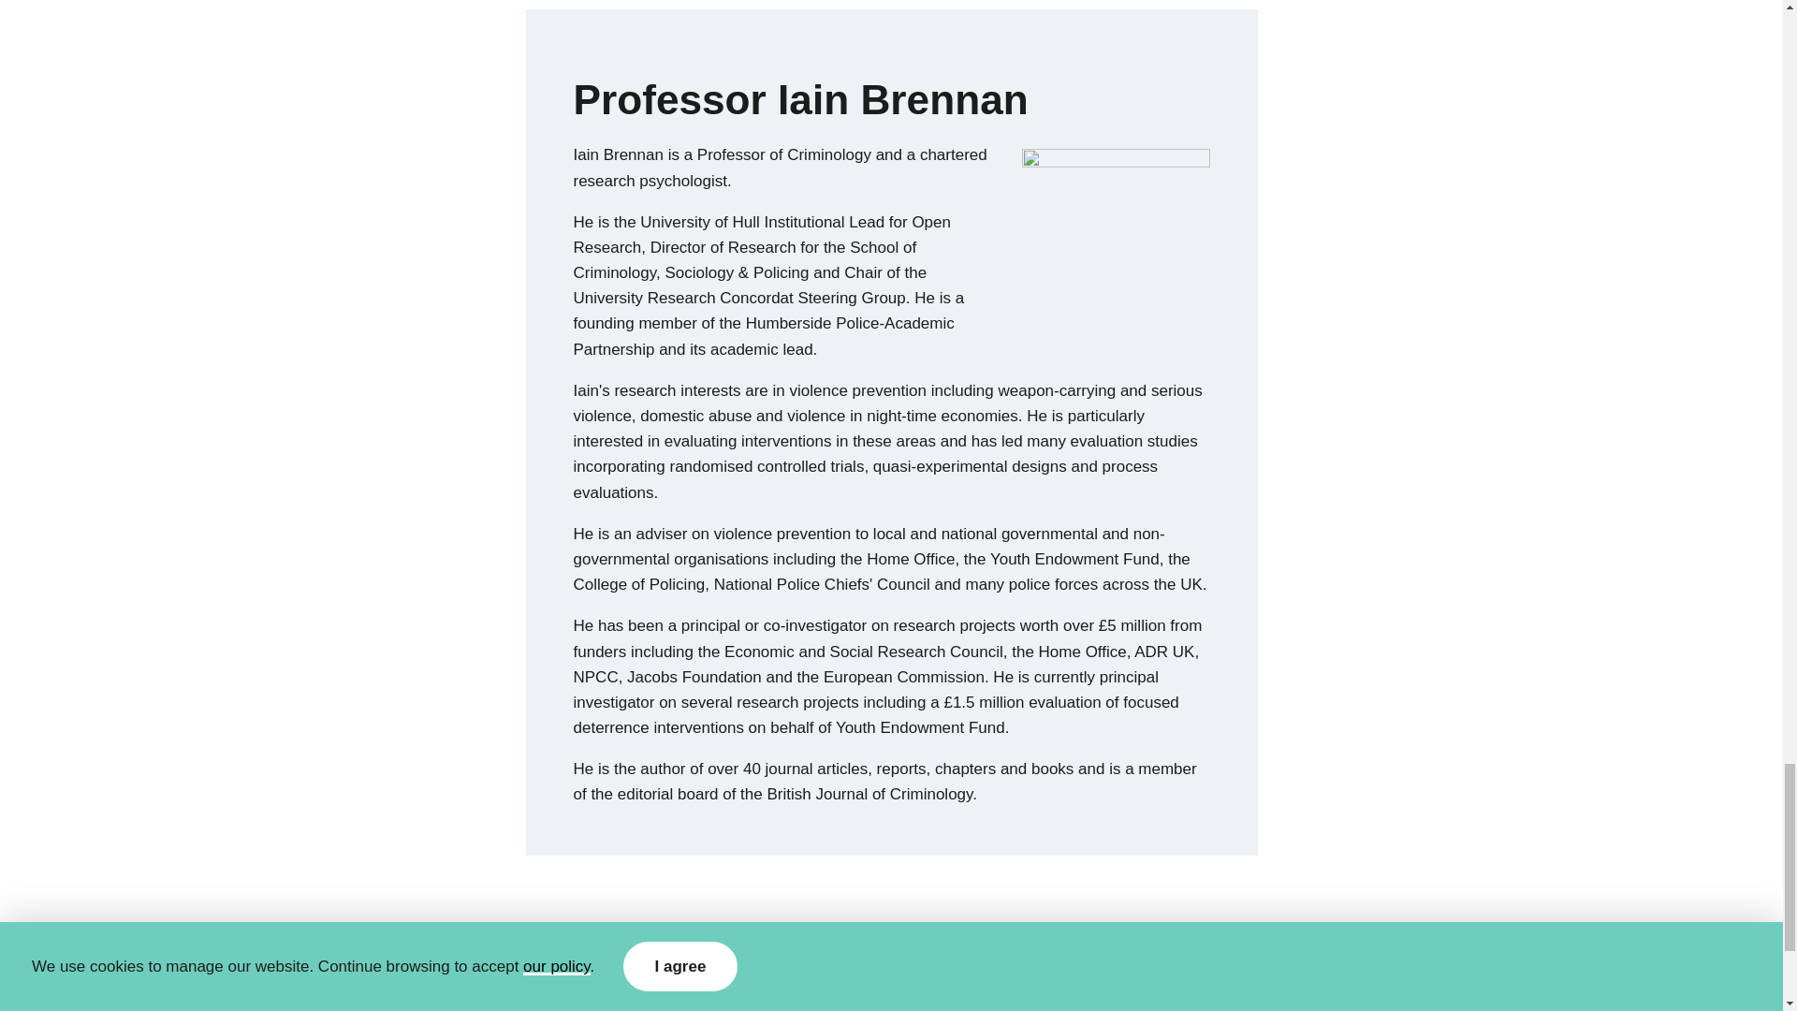  What do you see at coordinates (913, 990) in the screenshot?
I see `Search` at bounding box center [913, 990].